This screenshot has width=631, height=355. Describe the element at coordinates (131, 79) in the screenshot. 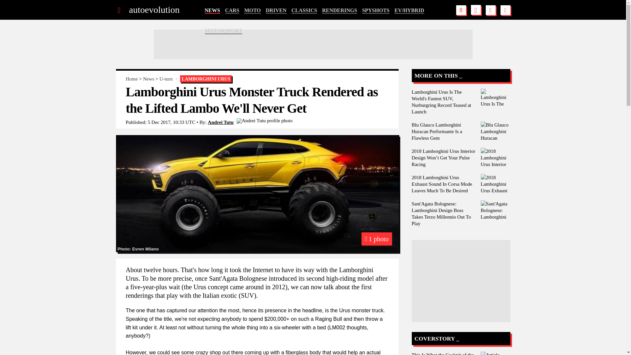

I see `Home` at that location.